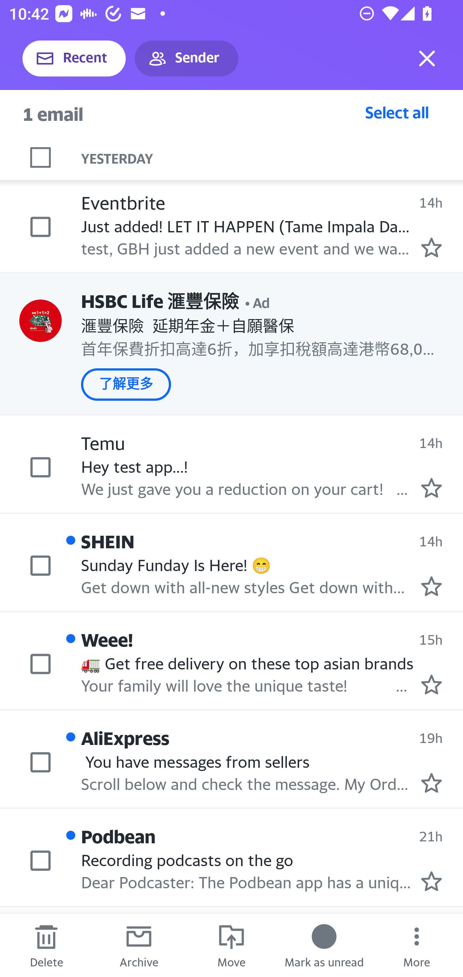 Image resolution: width=463 pixels, height=977 pixels. Describe the element at coordinates (46, 946) in the screenshot. I see `Delete` at that location.